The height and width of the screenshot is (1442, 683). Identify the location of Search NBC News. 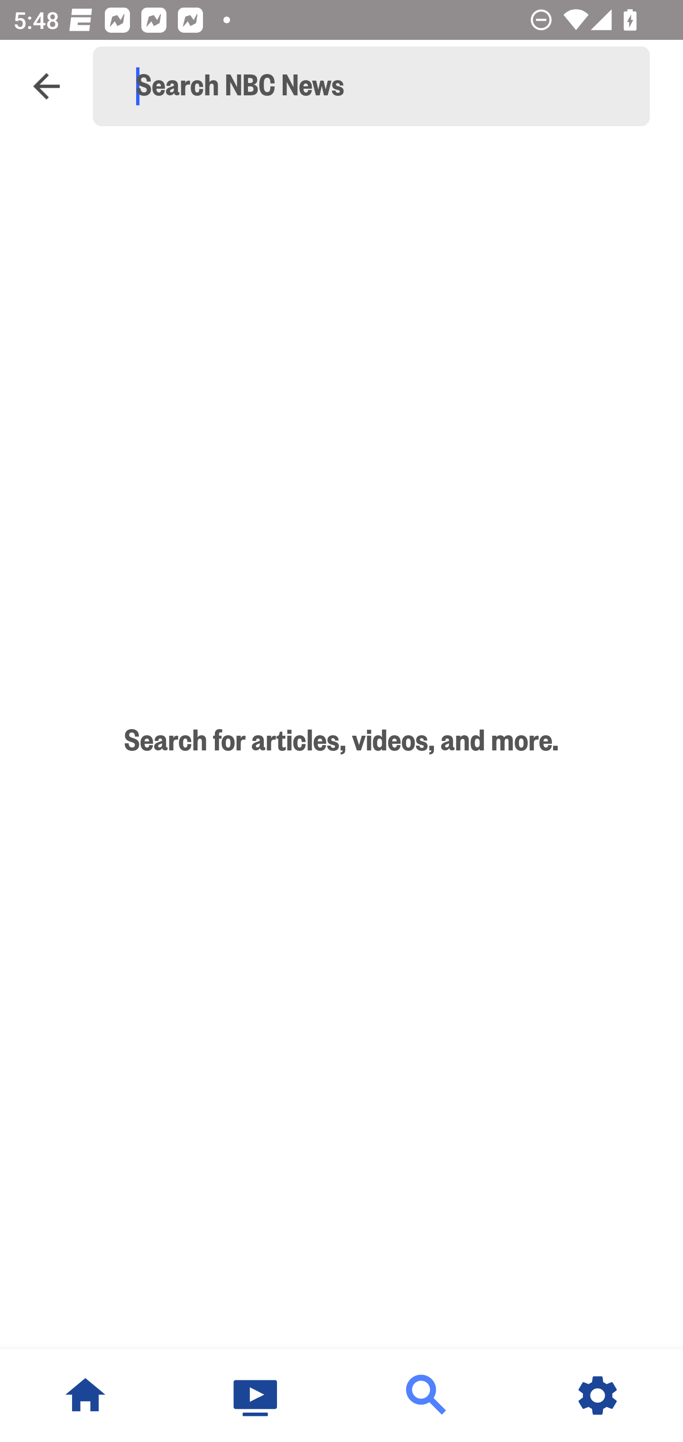
(379, 86).